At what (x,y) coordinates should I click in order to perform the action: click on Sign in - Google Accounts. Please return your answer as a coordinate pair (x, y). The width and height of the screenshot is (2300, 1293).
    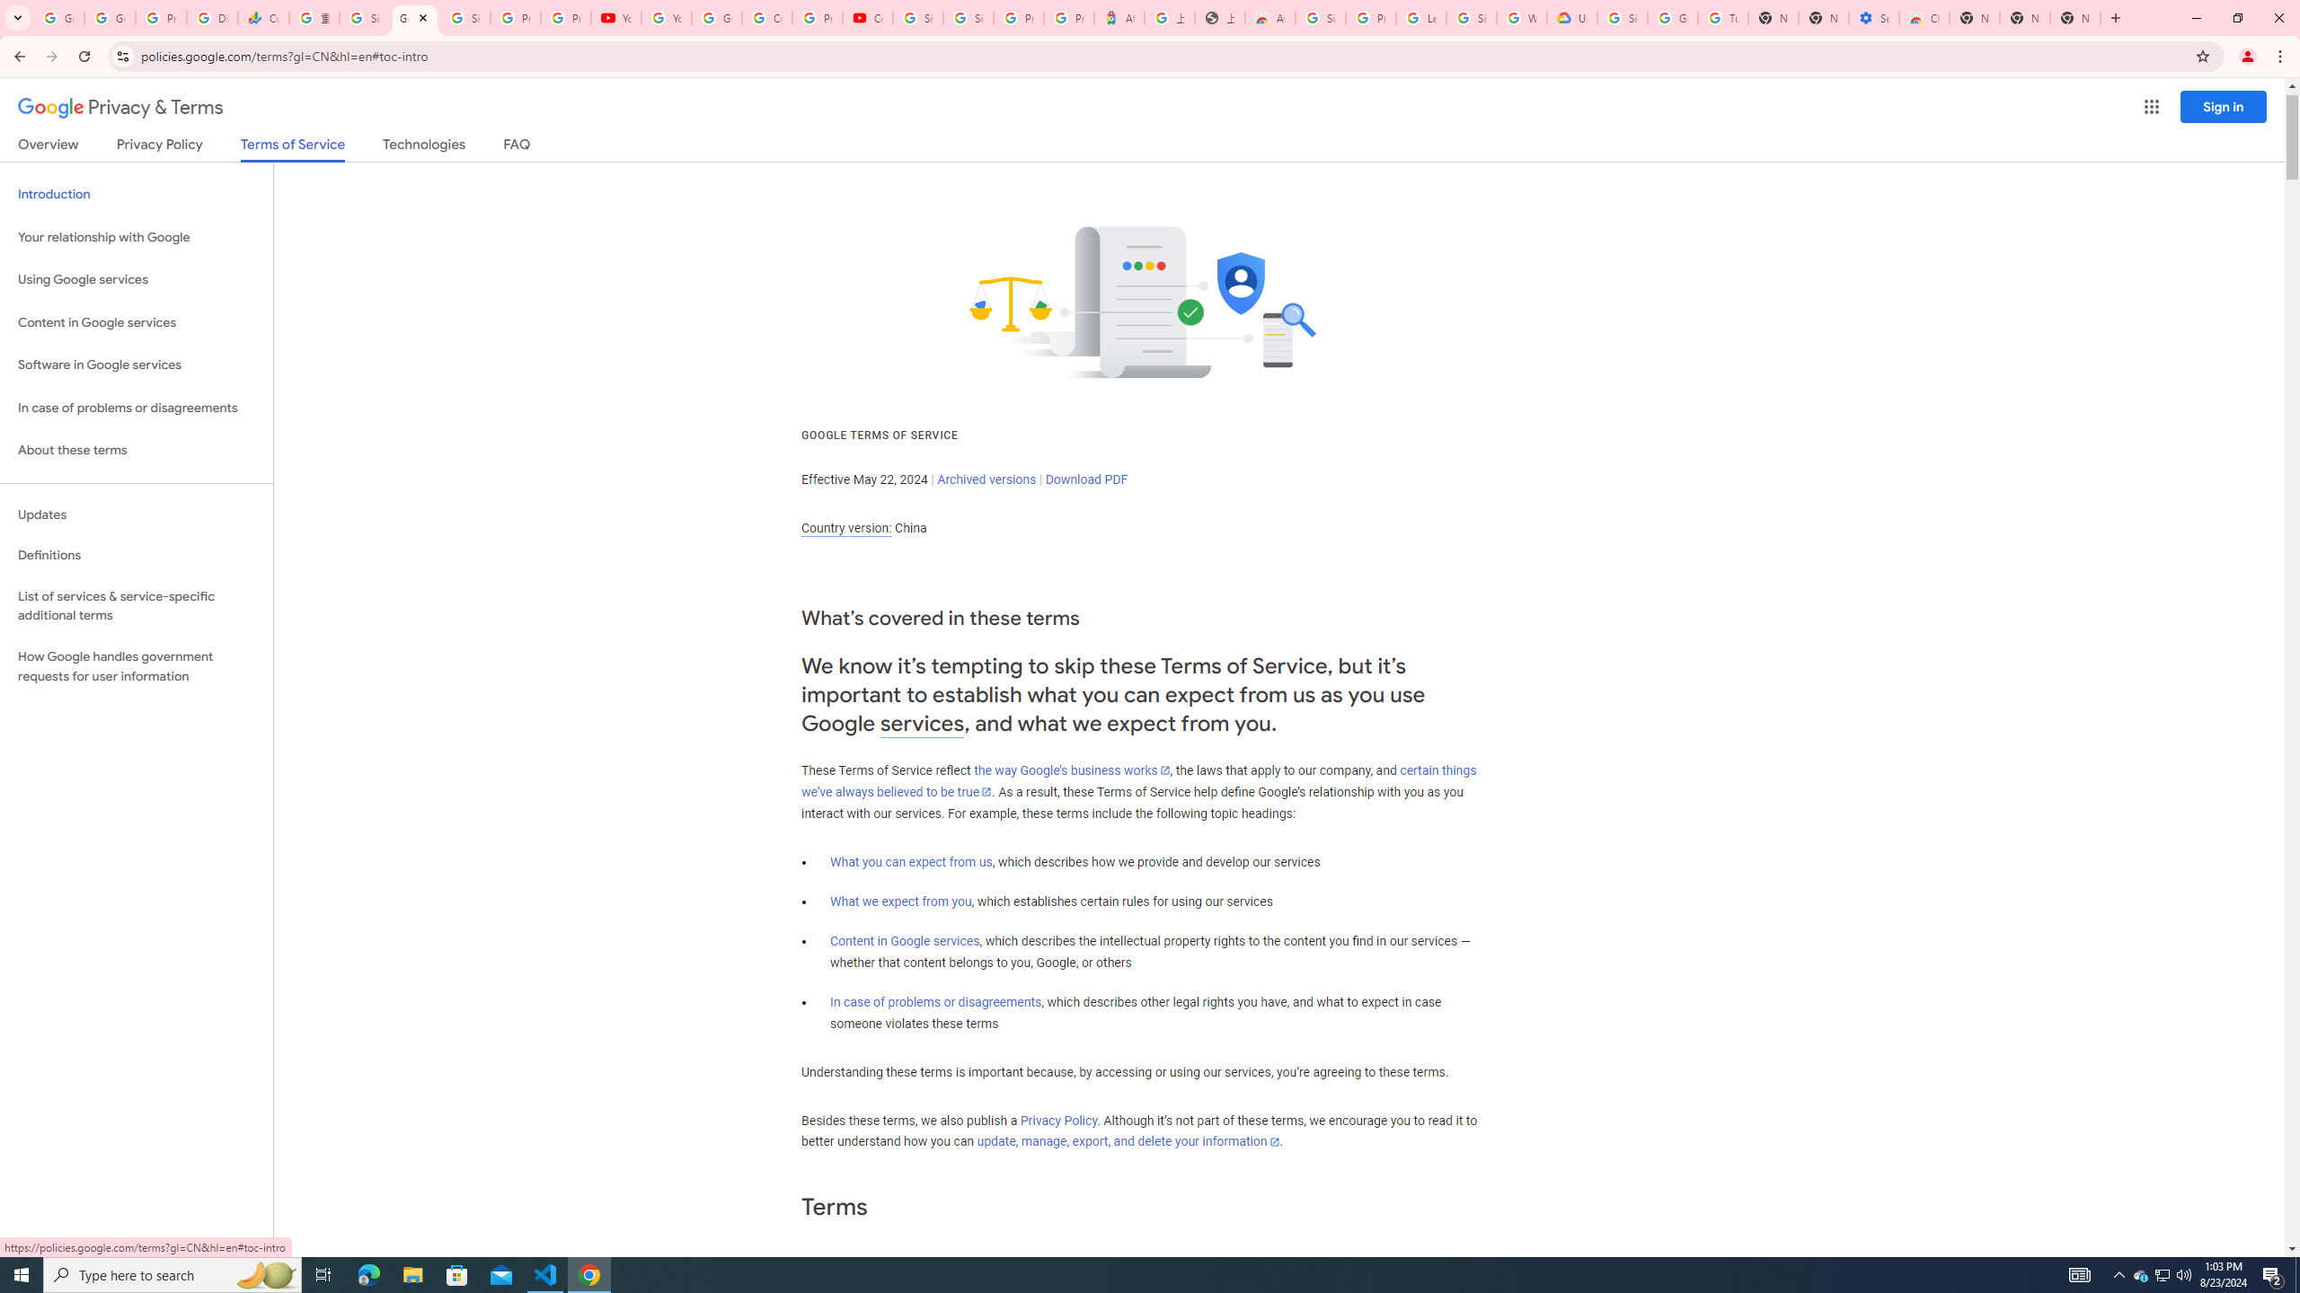
    Looking at the image, I should click on (1321, 18).